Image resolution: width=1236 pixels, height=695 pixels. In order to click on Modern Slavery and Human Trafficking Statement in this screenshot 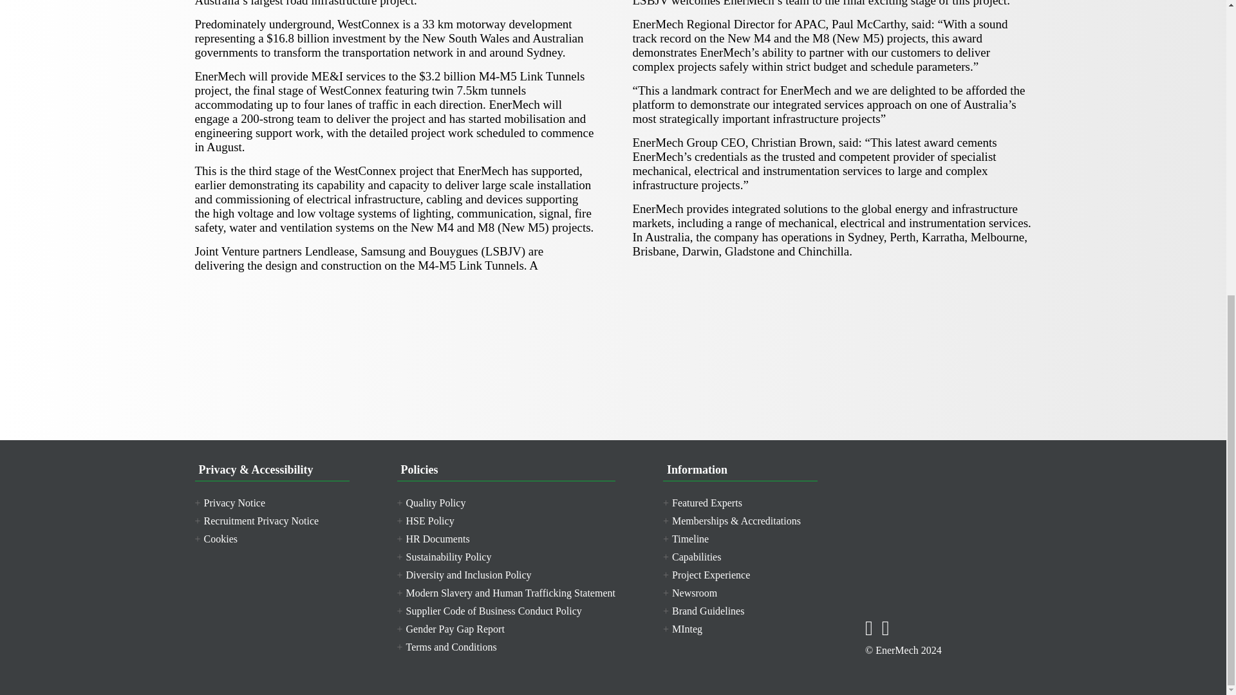, I will do `click(505, 592)`.